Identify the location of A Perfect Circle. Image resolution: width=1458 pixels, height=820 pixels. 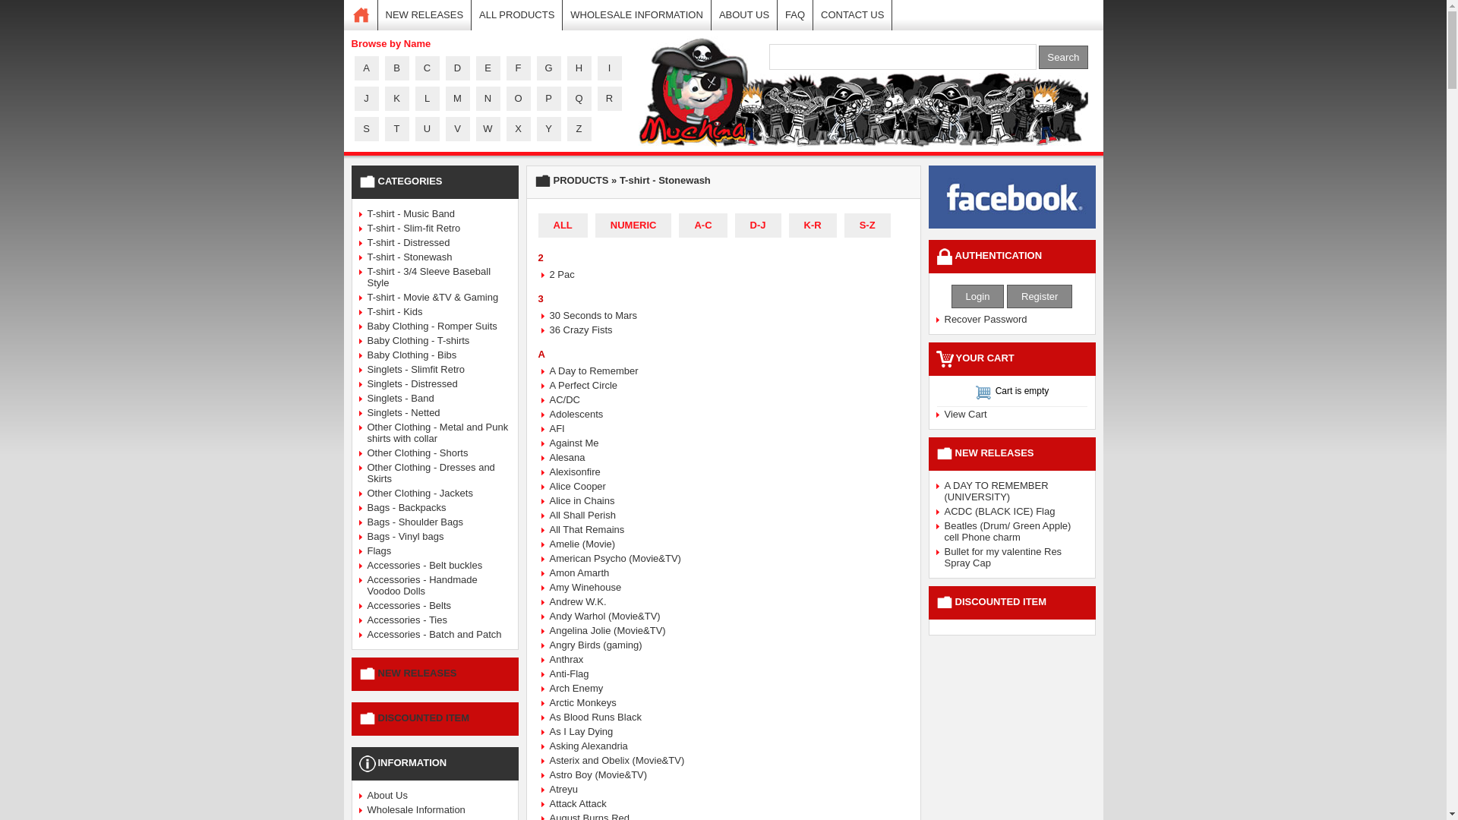
(584, 386).